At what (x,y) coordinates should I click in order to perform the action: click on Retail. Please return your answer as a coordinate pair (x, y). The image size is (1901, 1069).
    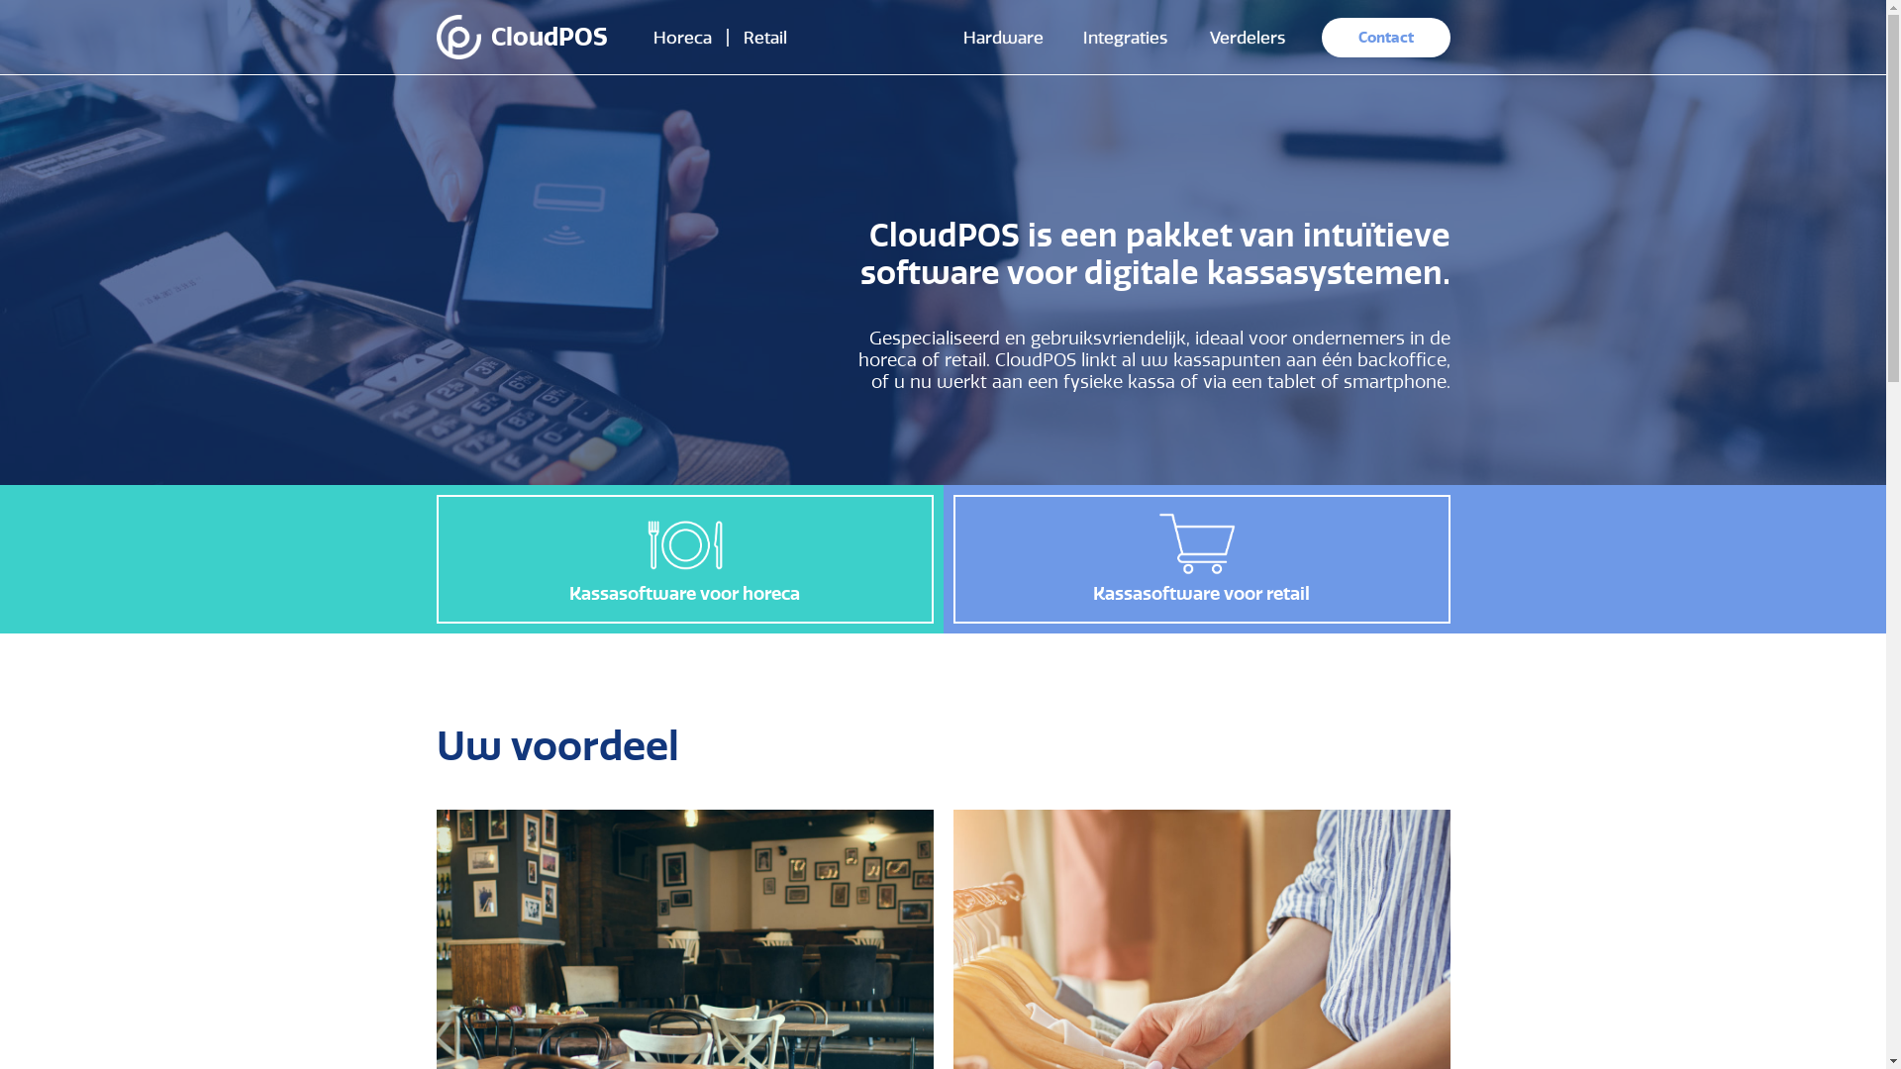
    Looking at the image, I should click on (770, 37).